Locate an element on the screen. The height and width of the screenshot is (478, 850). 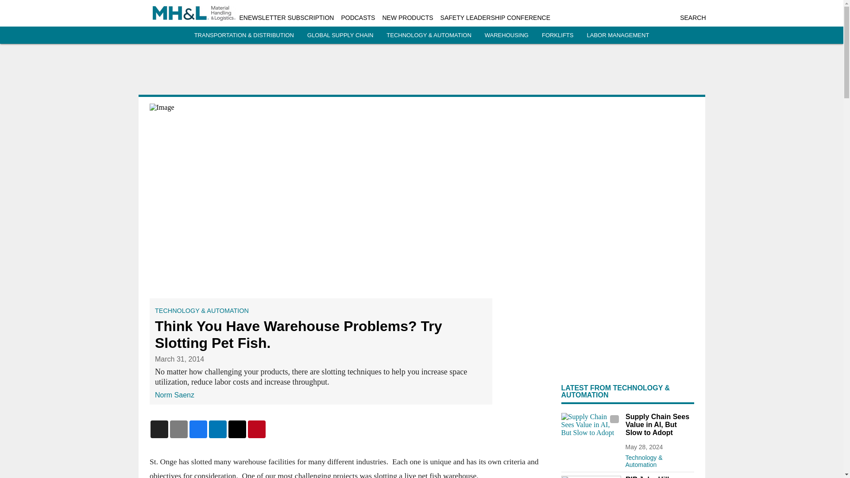
LABOR MANAGEMENT is located at coordinates (618, 35).